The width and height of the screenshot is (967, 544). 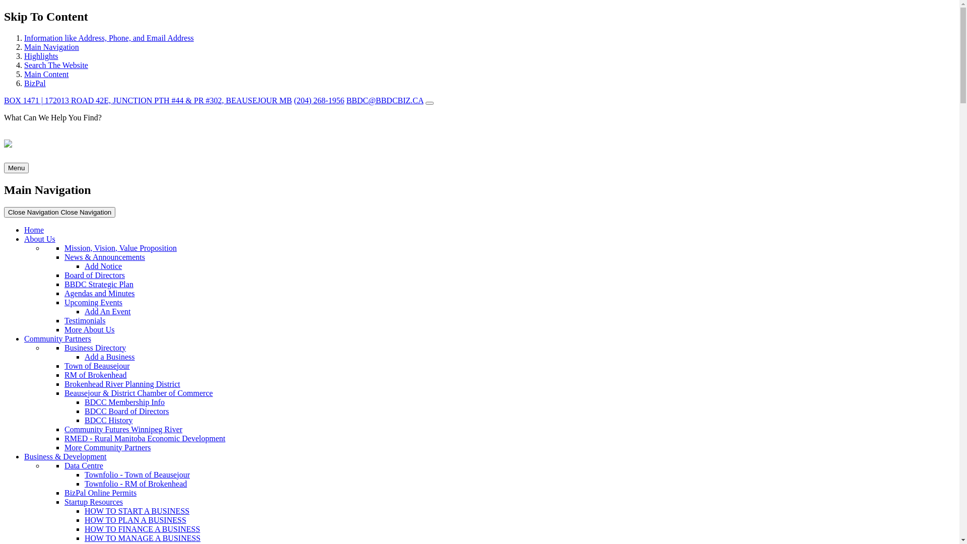 What do you see at coordinates (121, 248) in the screenshot?
I see `Mission, Vision, Value Proposition` at bounding box center [121, 248].